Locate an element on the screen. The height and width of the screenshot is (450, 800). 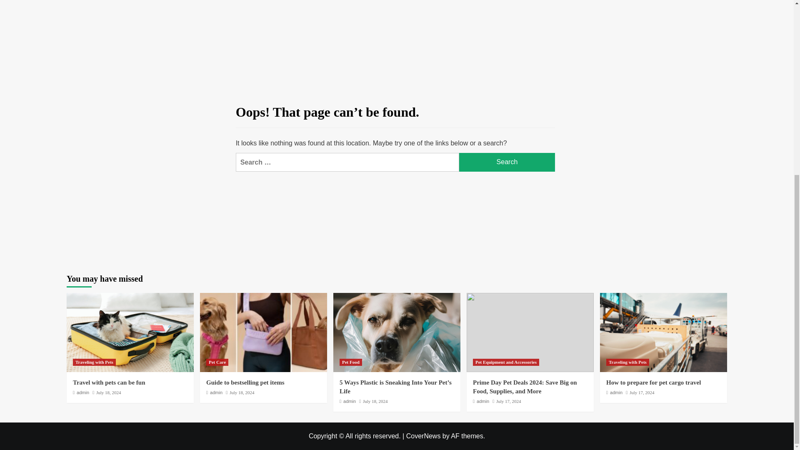
admin is located at coordinates (616, 392).